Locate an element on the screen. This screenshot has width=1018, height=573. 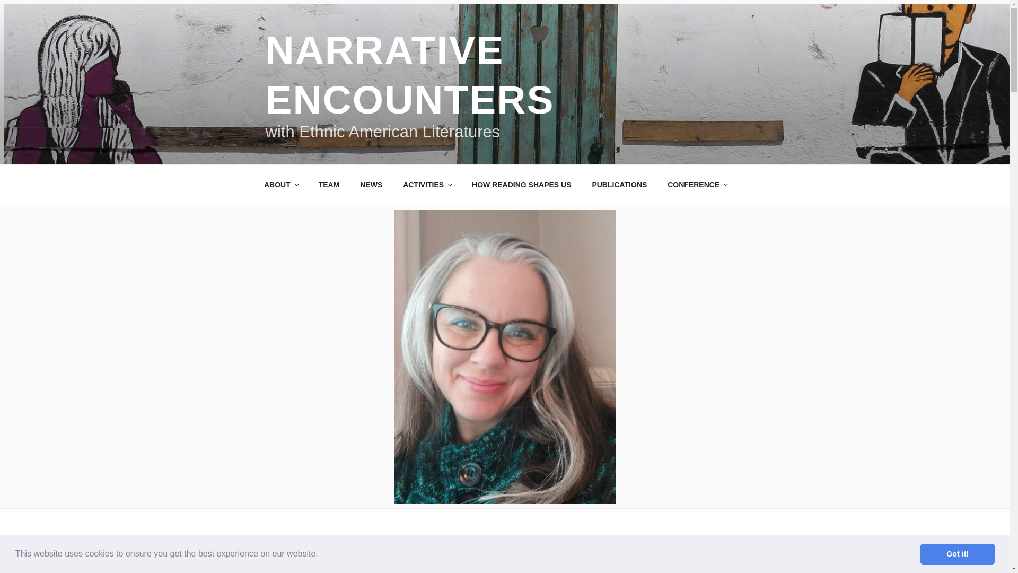
HOW READING SHAPES US is located at coordinates (522, 184).